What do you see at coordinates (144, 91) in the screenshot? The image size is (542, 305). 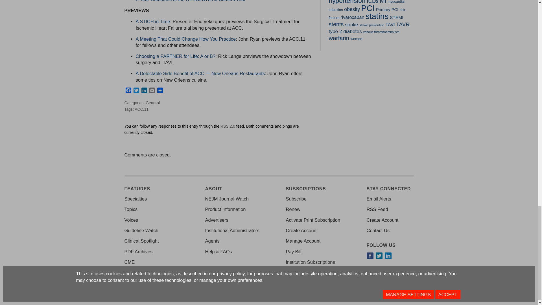 I see `LinkedIn` at bounding box center [144, 91].